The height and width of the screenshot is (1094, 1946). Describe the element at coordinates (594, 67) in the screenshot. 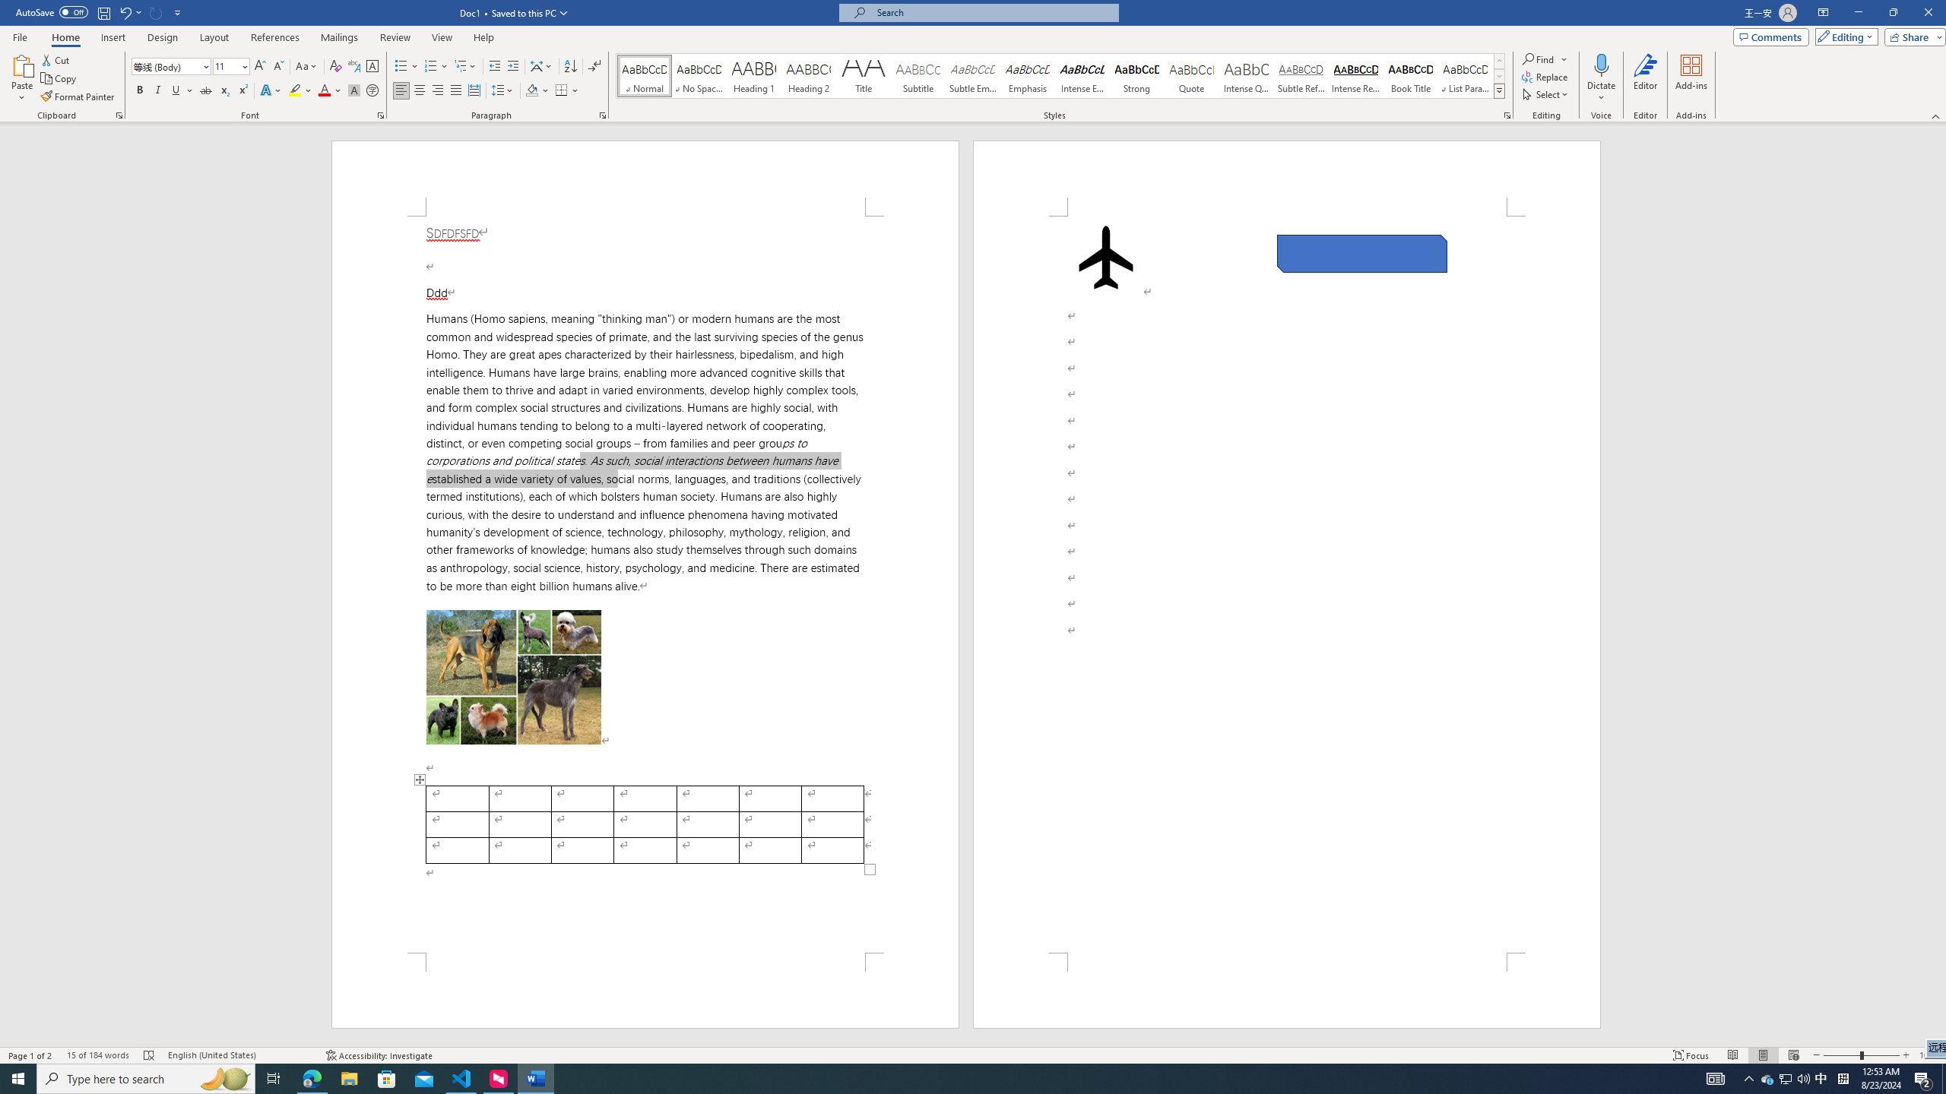

I see `Show/Hide Editing Marks` at that location.